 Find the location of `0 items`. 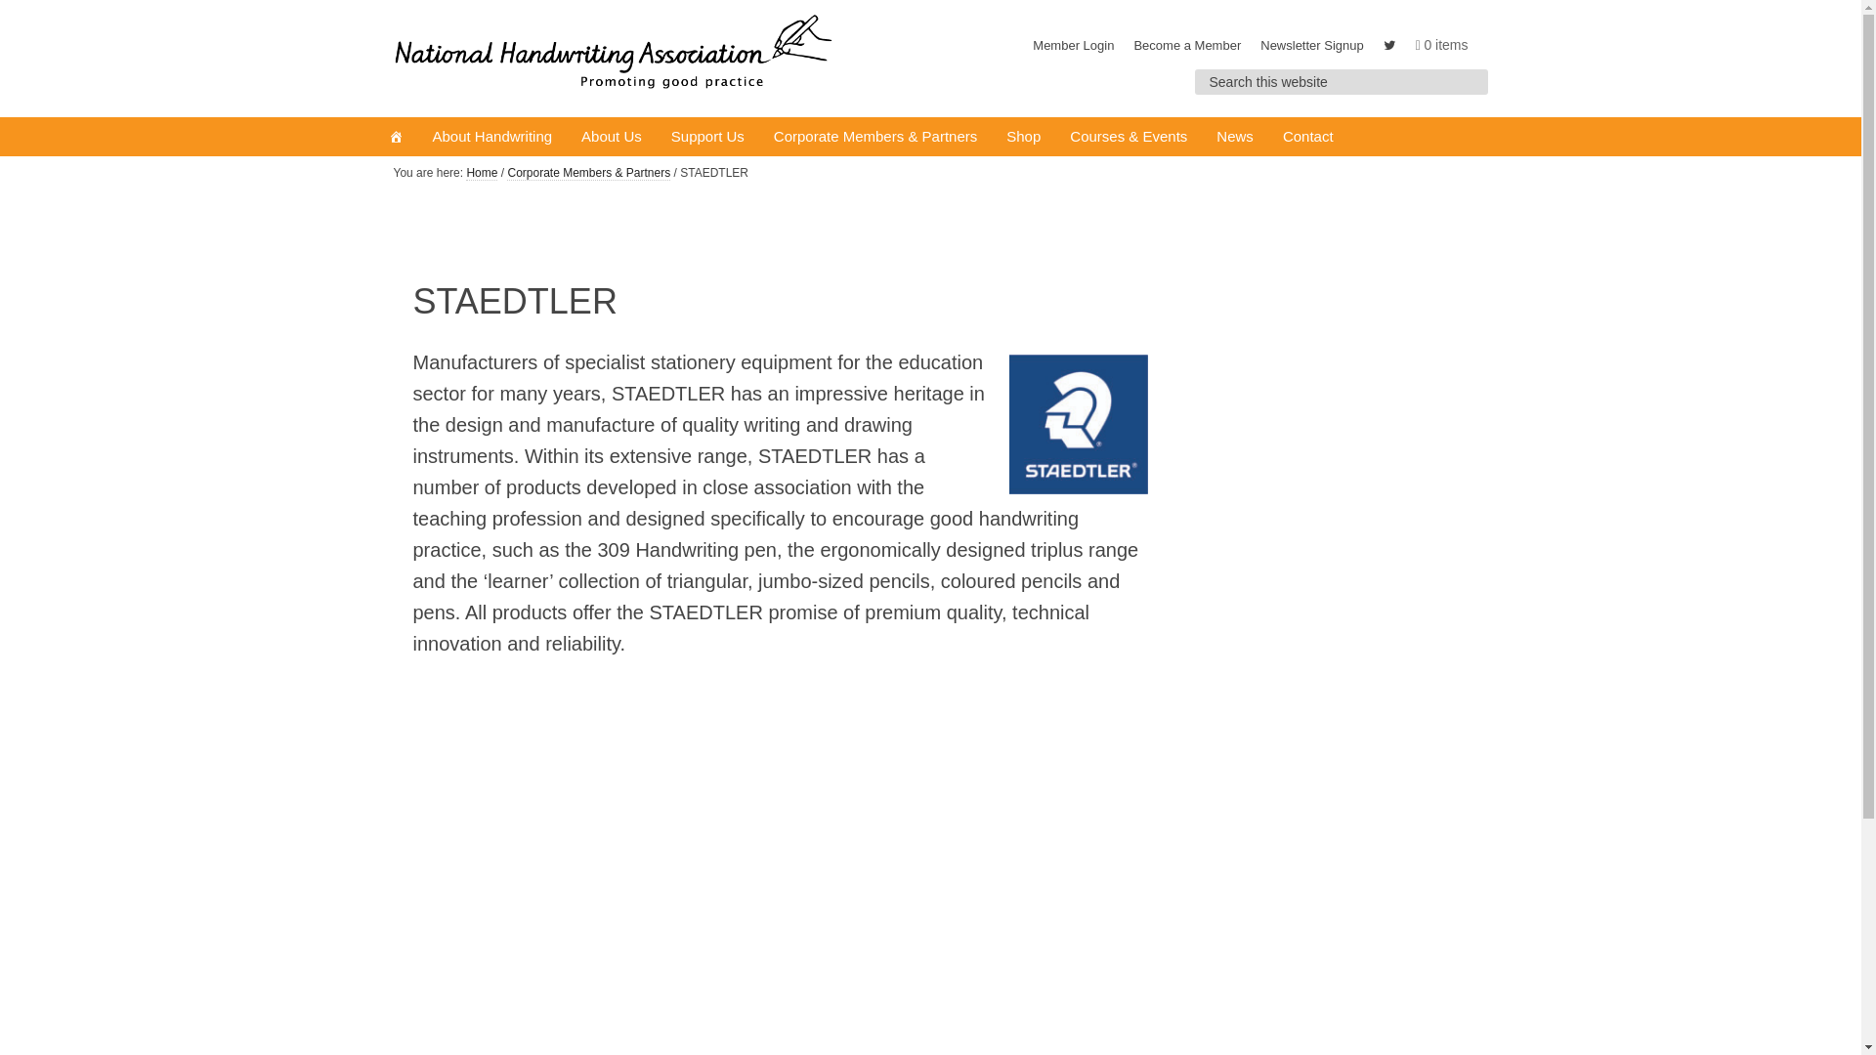

0 items is located at coordinates (1442, 45).